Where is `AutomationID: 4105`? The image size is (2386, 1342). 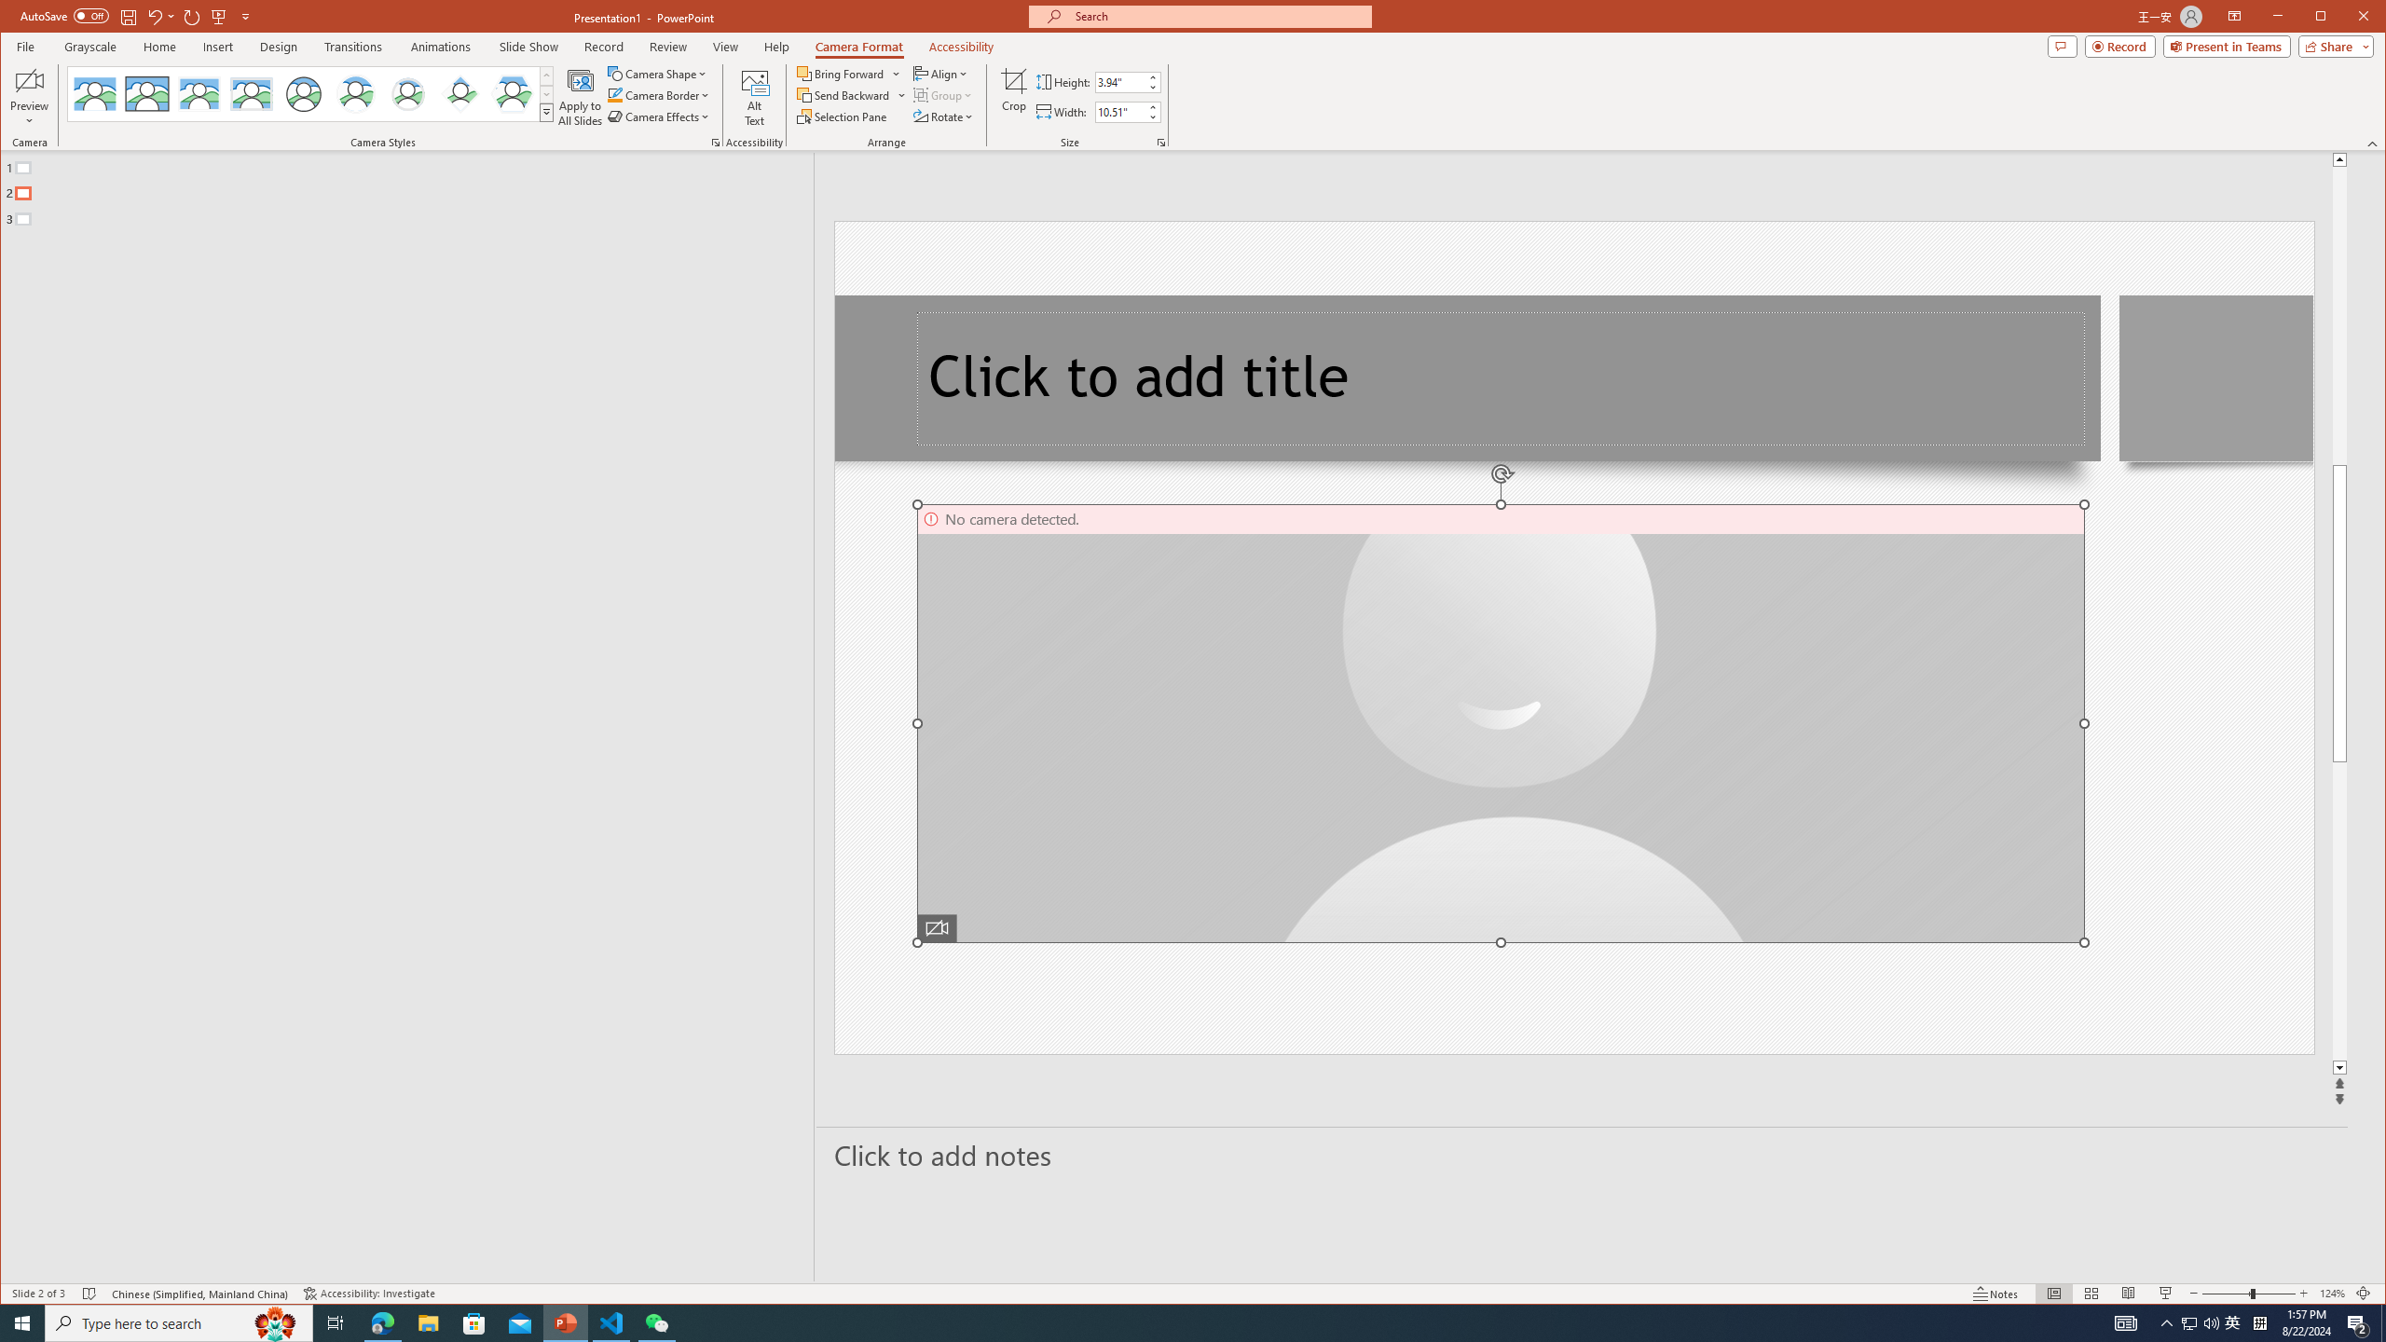
AutomationID: 4105 is located at coordinates (2125, 1323).